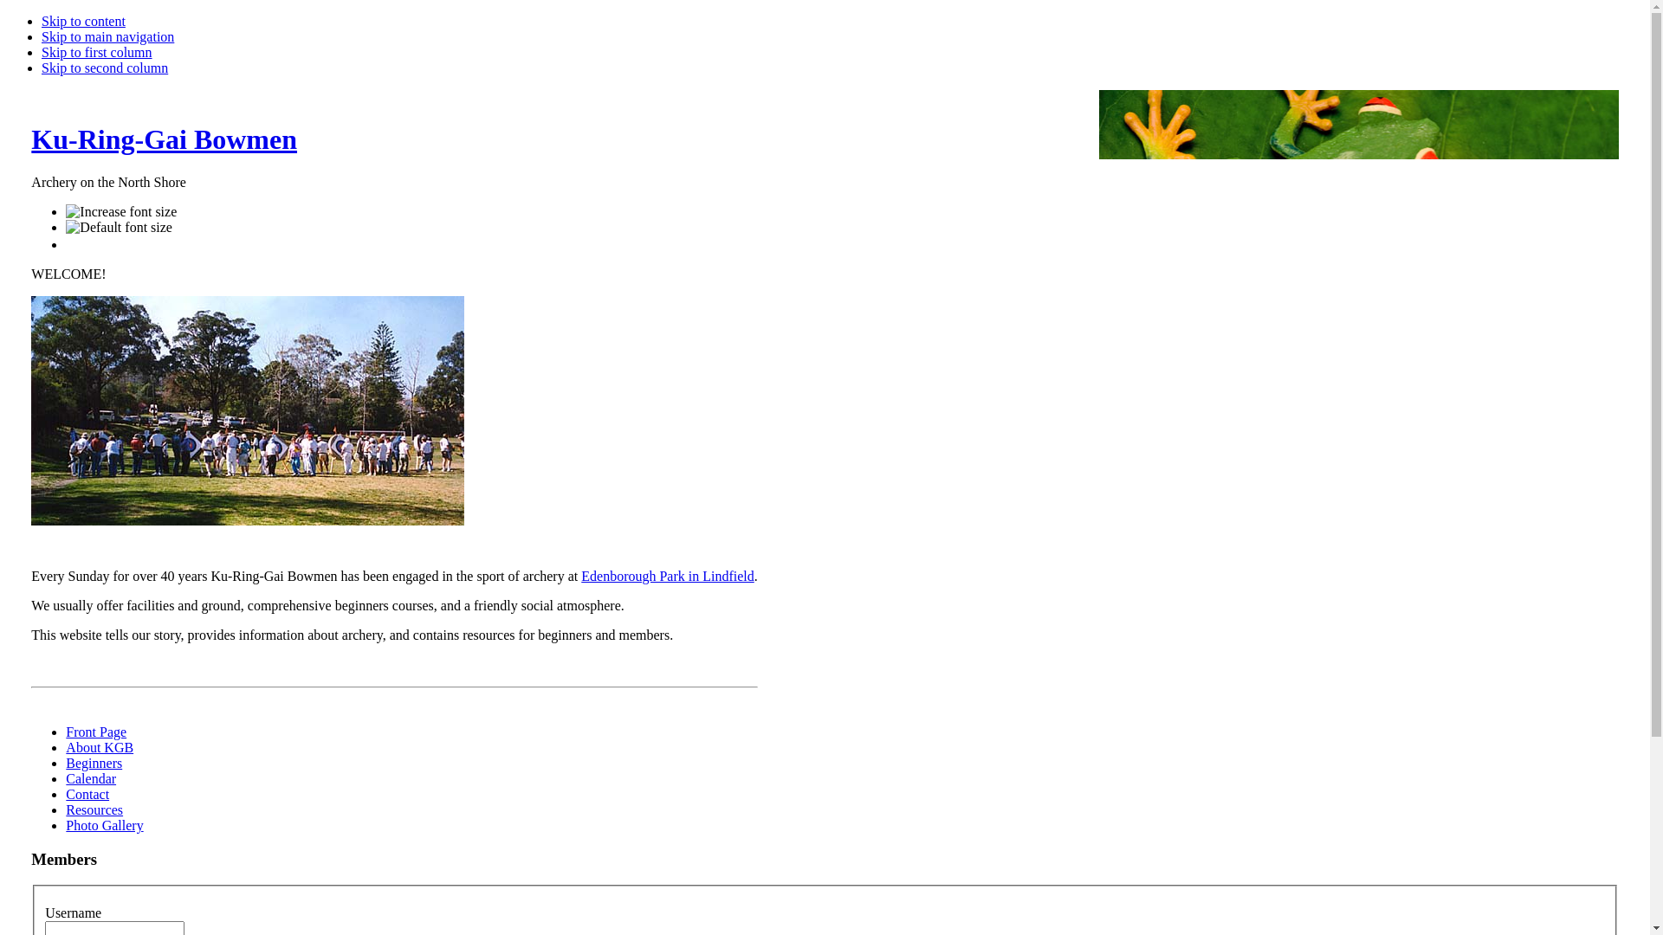 The height and width of the screenshot is (935, 1663). Describe the element at coordinates (104, 826) in the screenshot. I see `Photo Gallery` at that location.